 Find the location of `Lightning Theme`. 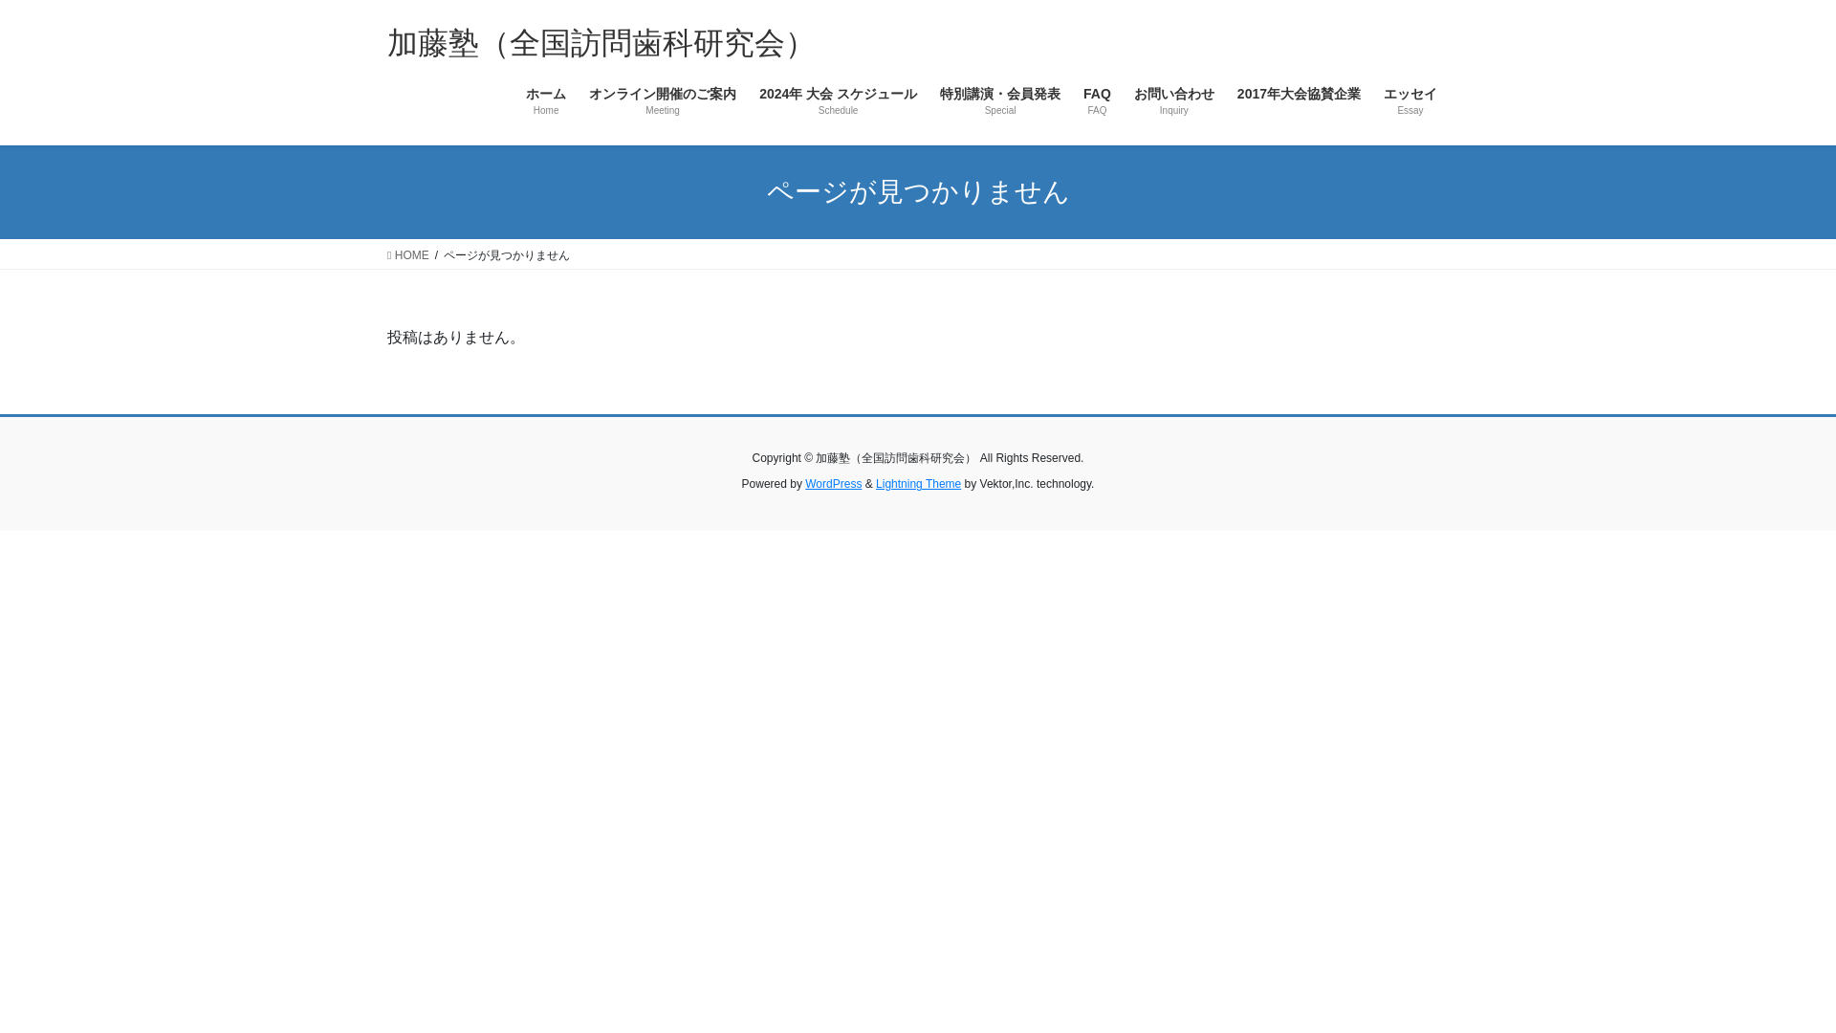

Lightning Theme is located at coordinates (918, 484).